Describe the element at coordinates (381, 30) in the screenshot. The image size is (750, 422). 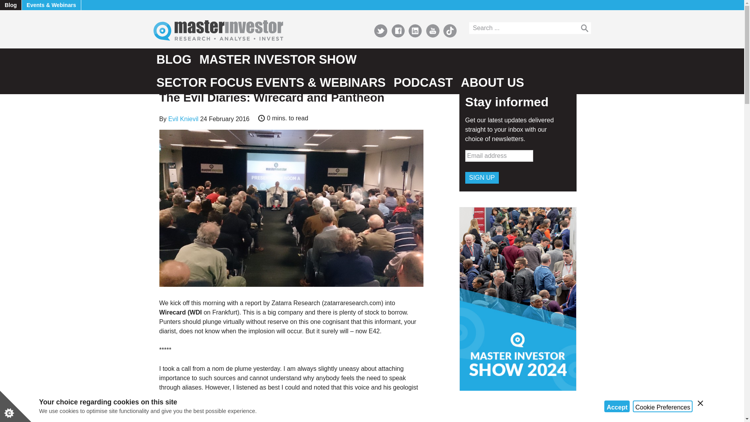
I see `Twitter` at that location.